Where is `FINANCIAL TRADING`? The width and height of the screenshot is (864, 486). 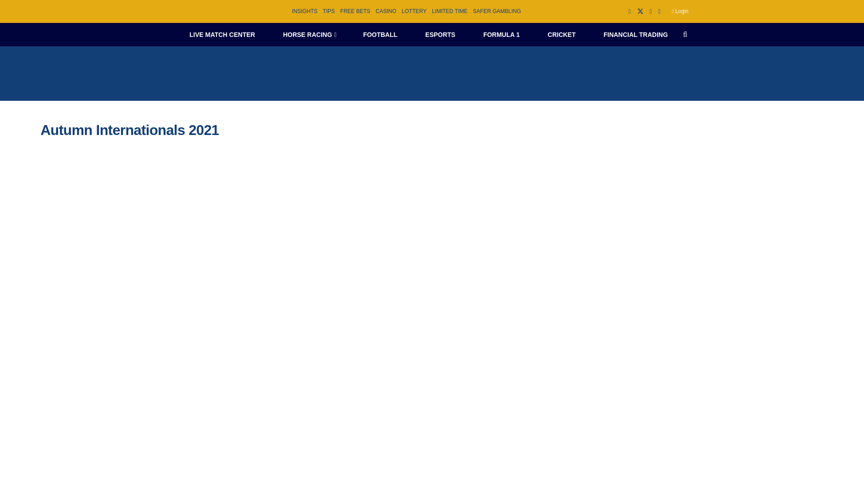
FINANCIAL TRADING is located at coordinates (635, 34).